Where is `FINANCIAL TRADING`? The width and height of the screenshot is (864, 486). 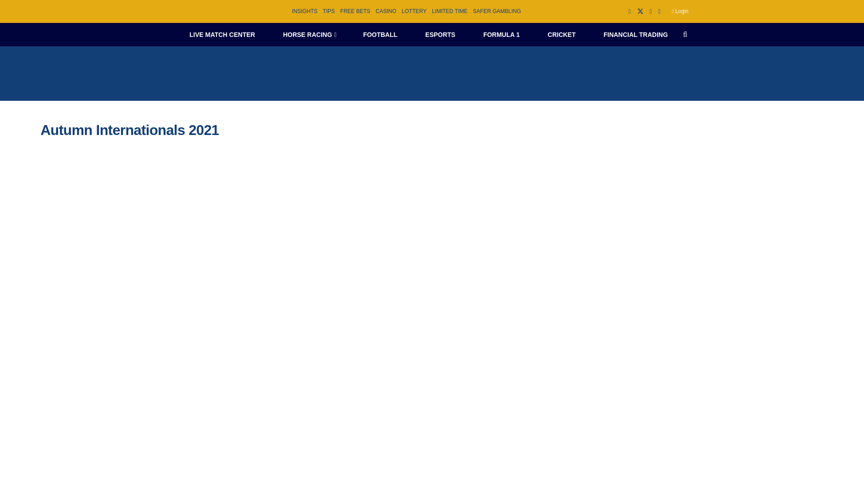
FINANCIAL TRADING is located at coordinates (635, 34).